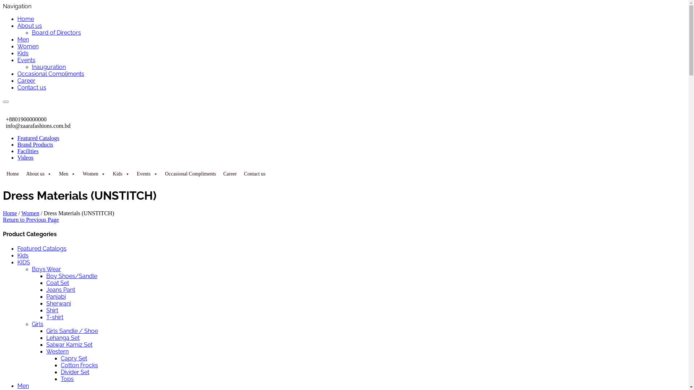  Describe the element at coordinates (72, 331) in the screenshot. I see `Girls Sandle / Shoe` at that location.